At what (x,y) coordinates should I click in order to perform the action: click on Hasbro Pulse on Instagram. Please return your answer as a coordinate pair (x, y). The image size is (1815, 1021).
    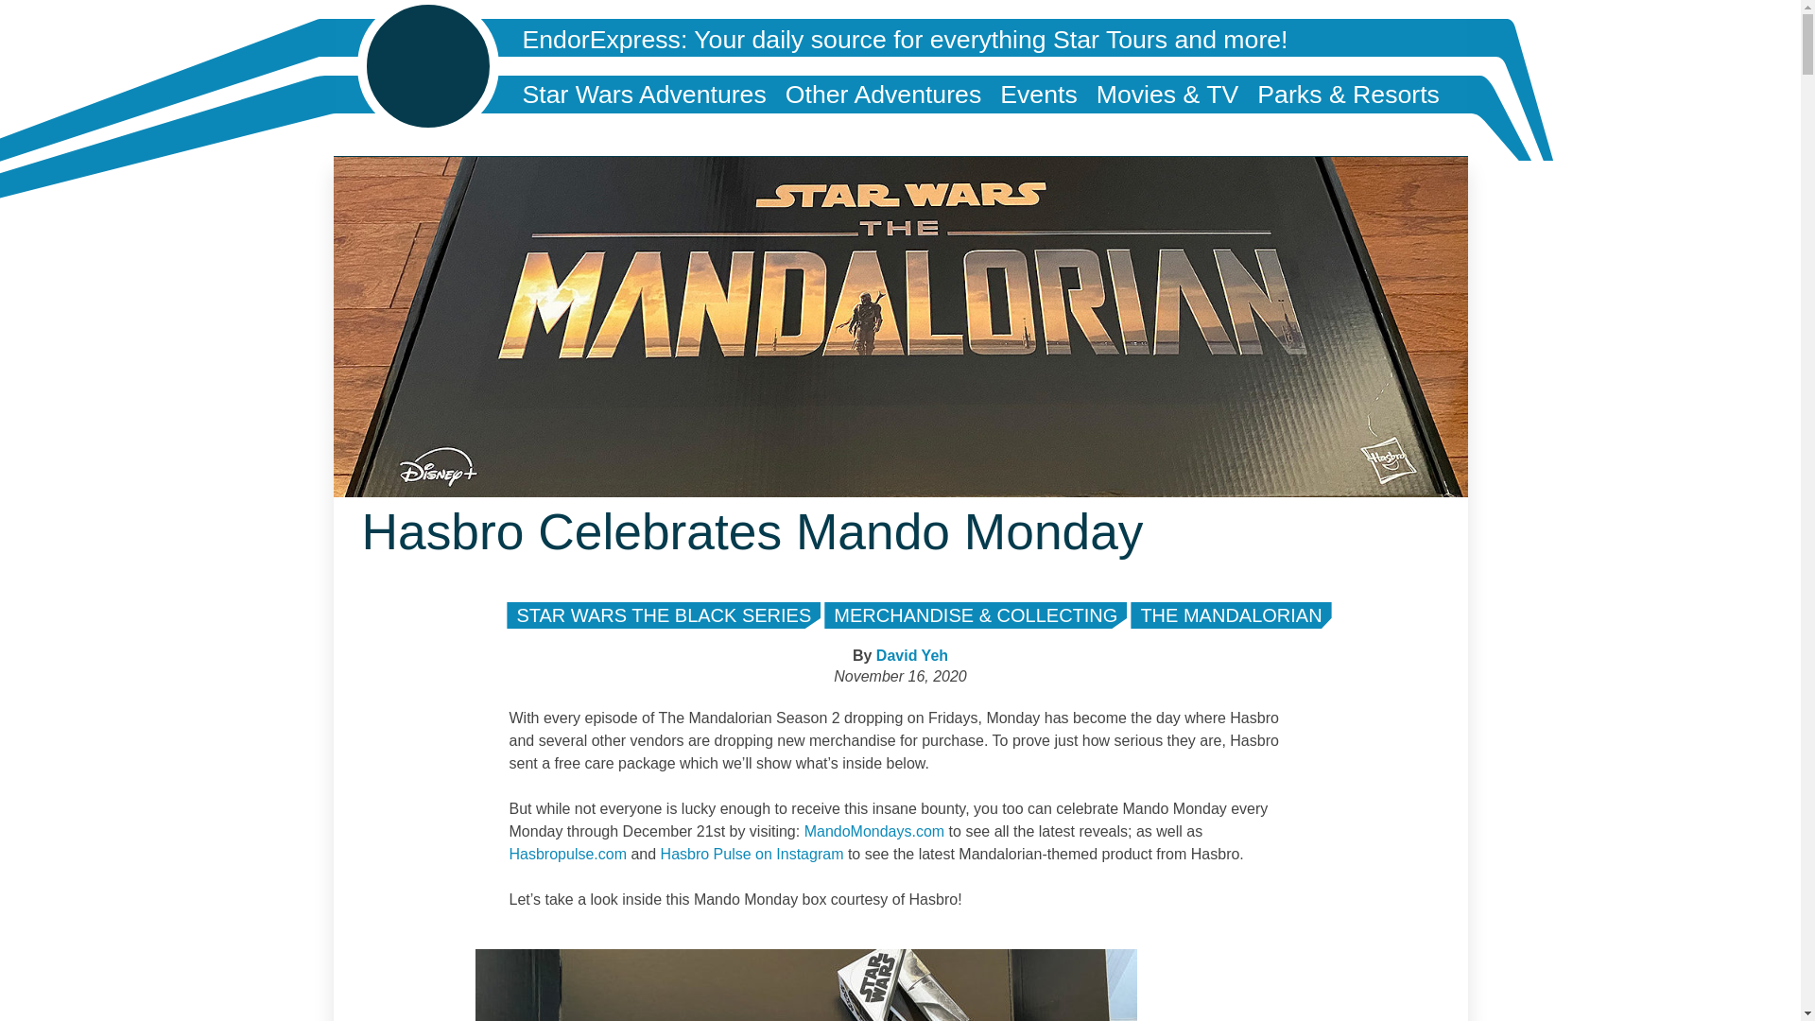
    Looking at the image, I should click on (752, 854).